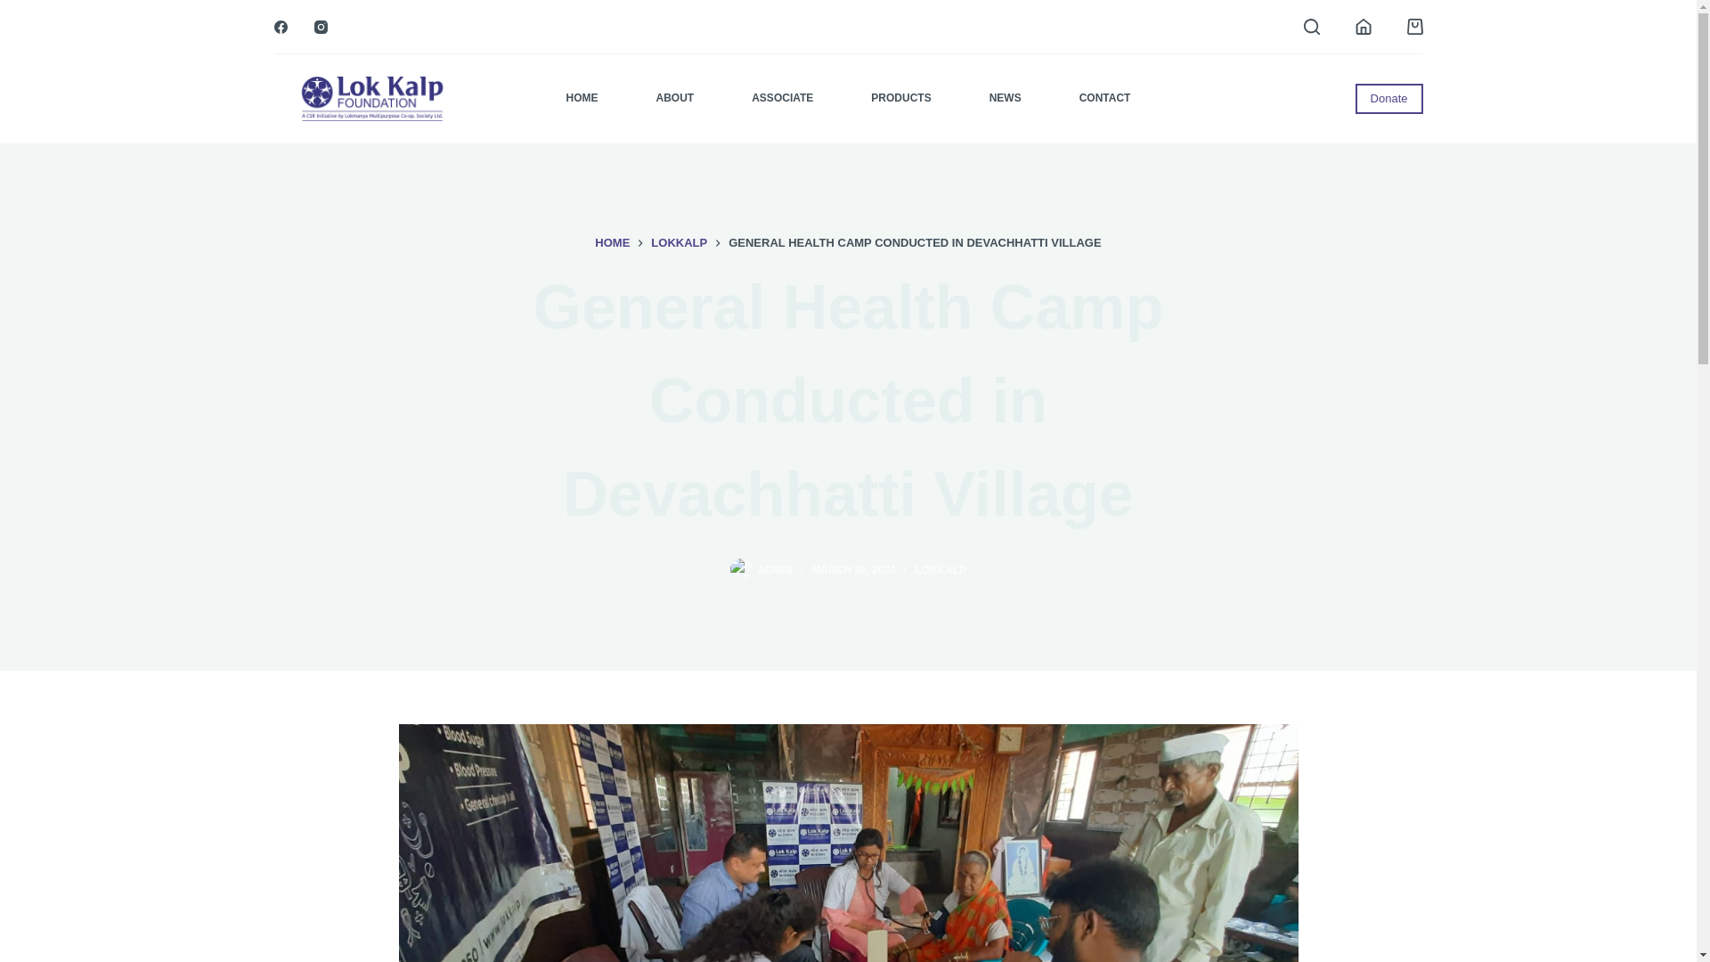  I want to click on ASSOCIATE, so click(783, 98).